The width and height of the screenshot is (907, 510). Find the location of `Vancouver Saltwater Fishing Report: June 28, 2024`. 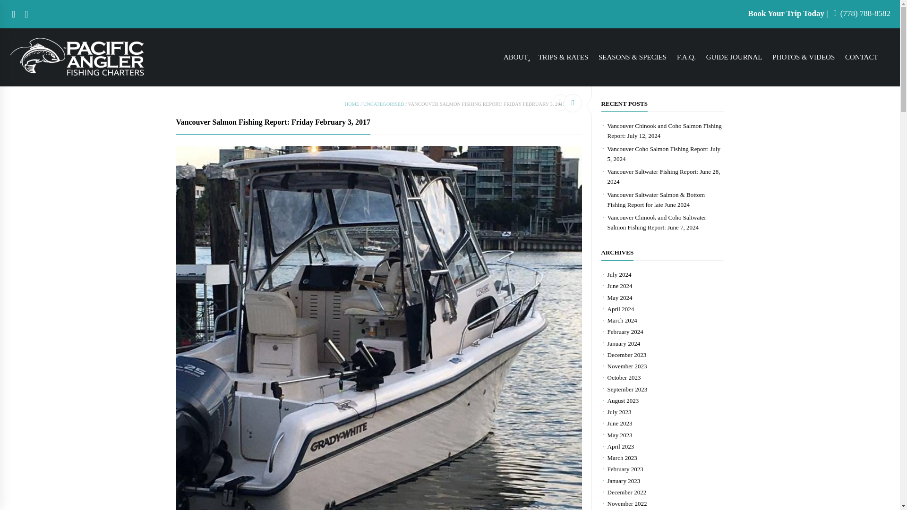

Vancouver Saltwater Fishing Report: June 28, 2024 is located at coordinates (664, 177).